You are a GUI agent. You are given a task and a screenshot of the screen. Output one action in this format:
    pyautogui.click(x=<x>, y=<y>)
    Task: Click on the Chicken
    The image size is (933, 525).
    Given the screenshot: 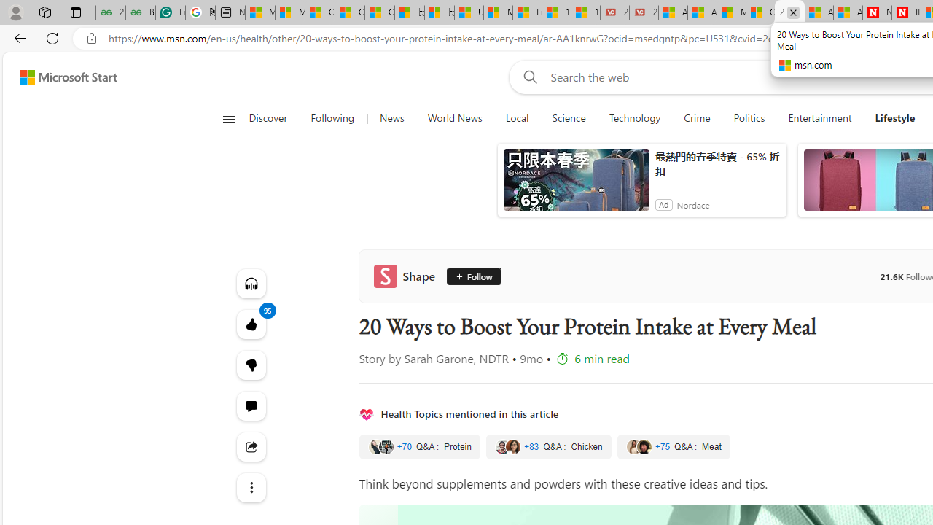 What is the action you would take?
    pyautogui.click(x=548, y=447)
    